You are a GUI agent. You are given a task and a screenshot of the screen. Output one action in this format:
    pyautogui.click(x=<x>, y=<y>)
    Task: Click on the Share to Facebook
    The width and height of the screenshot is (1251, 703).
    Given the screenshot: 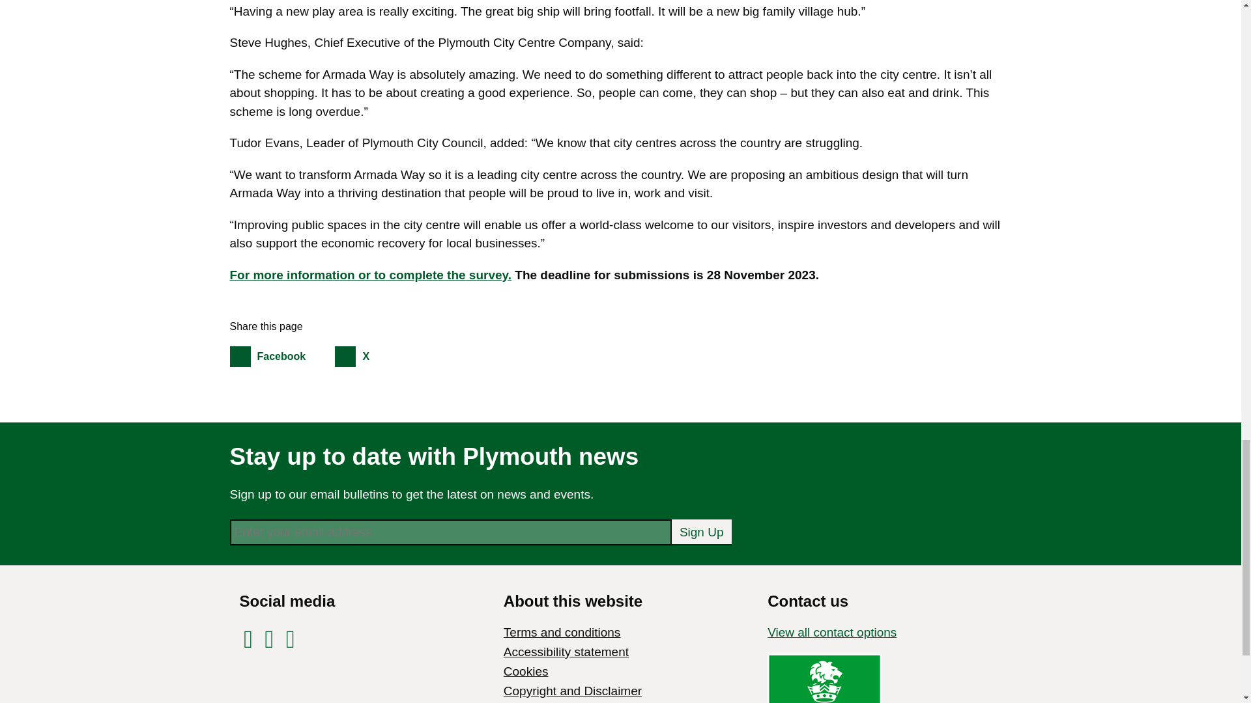 What is the action you would take?
    pyautogui.click(x=280, y=356)
    